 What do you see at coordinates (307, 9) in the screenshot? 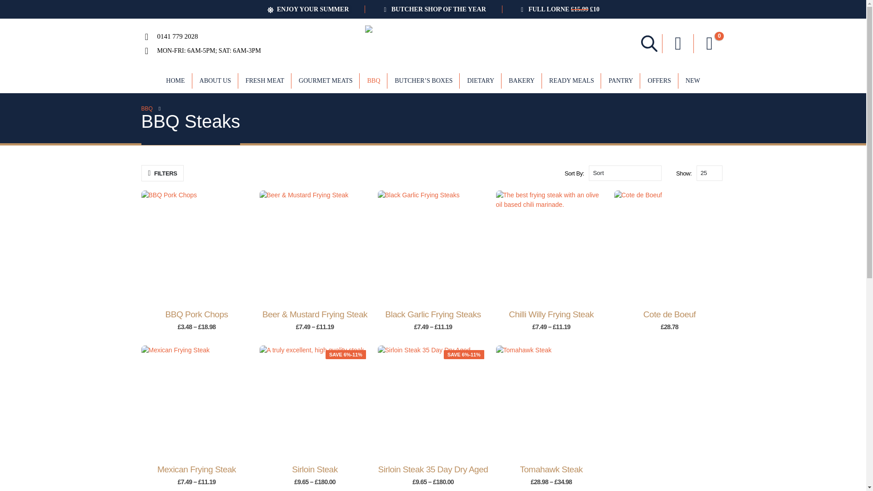
I see `ENJOY YOUR SUMMER` at bounding box center [307, 9].